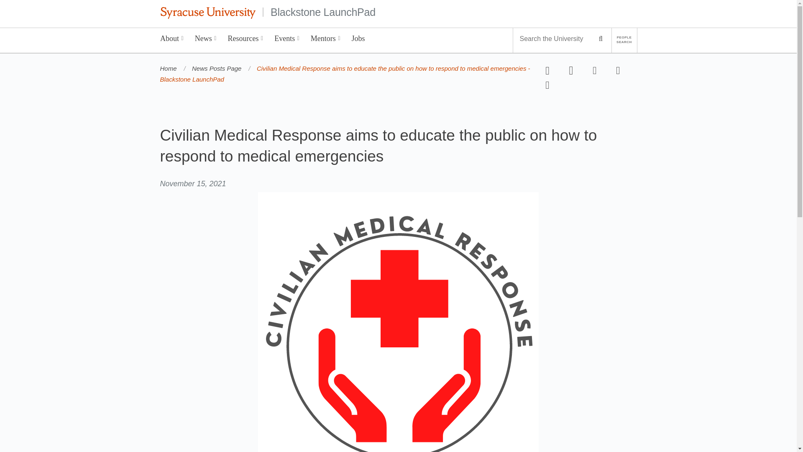 This screenshot has height=452, width=803. Describe the element at coordinates (323, 12) in the screenshot. I see `Blackstone LaunchPad` at that location.